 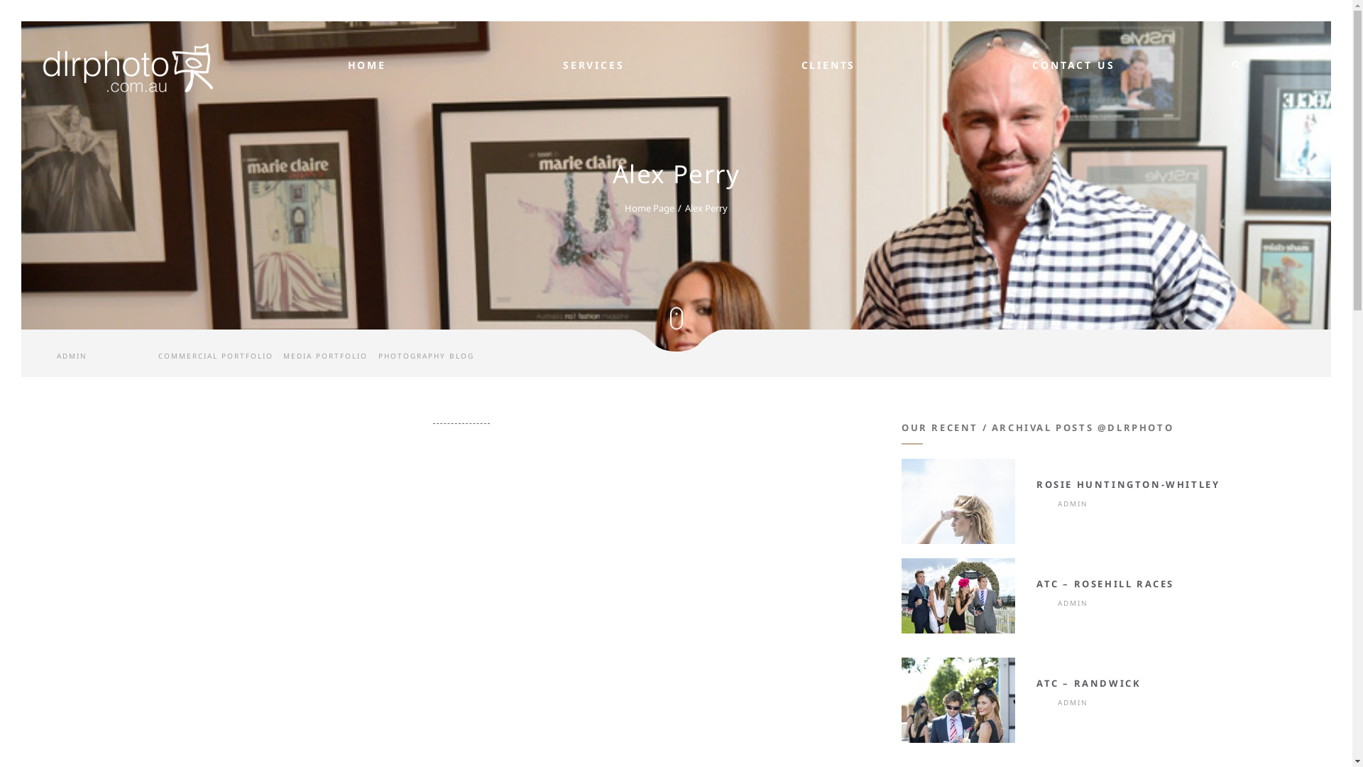 I want to click on ROSIE HUNTINGTON-WHITLEY, so click(x=1128, y=484).